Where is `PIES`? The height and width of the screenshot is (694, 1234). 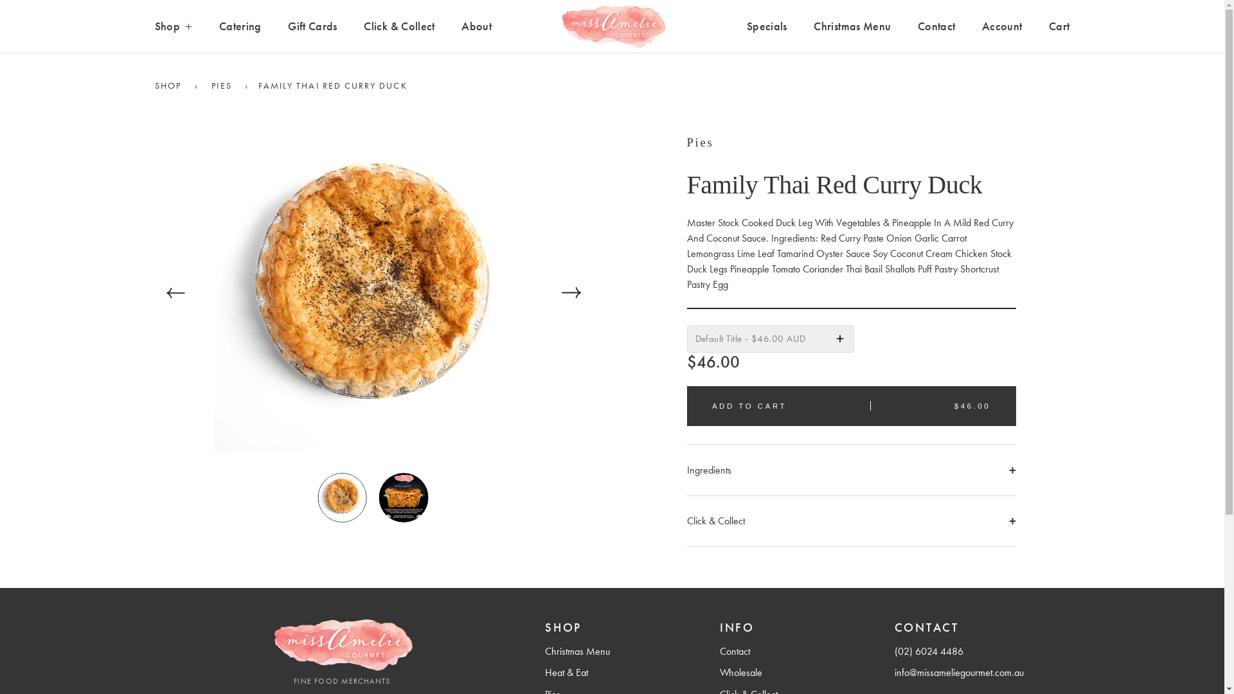 PIES is located at coordinates (221, 86).